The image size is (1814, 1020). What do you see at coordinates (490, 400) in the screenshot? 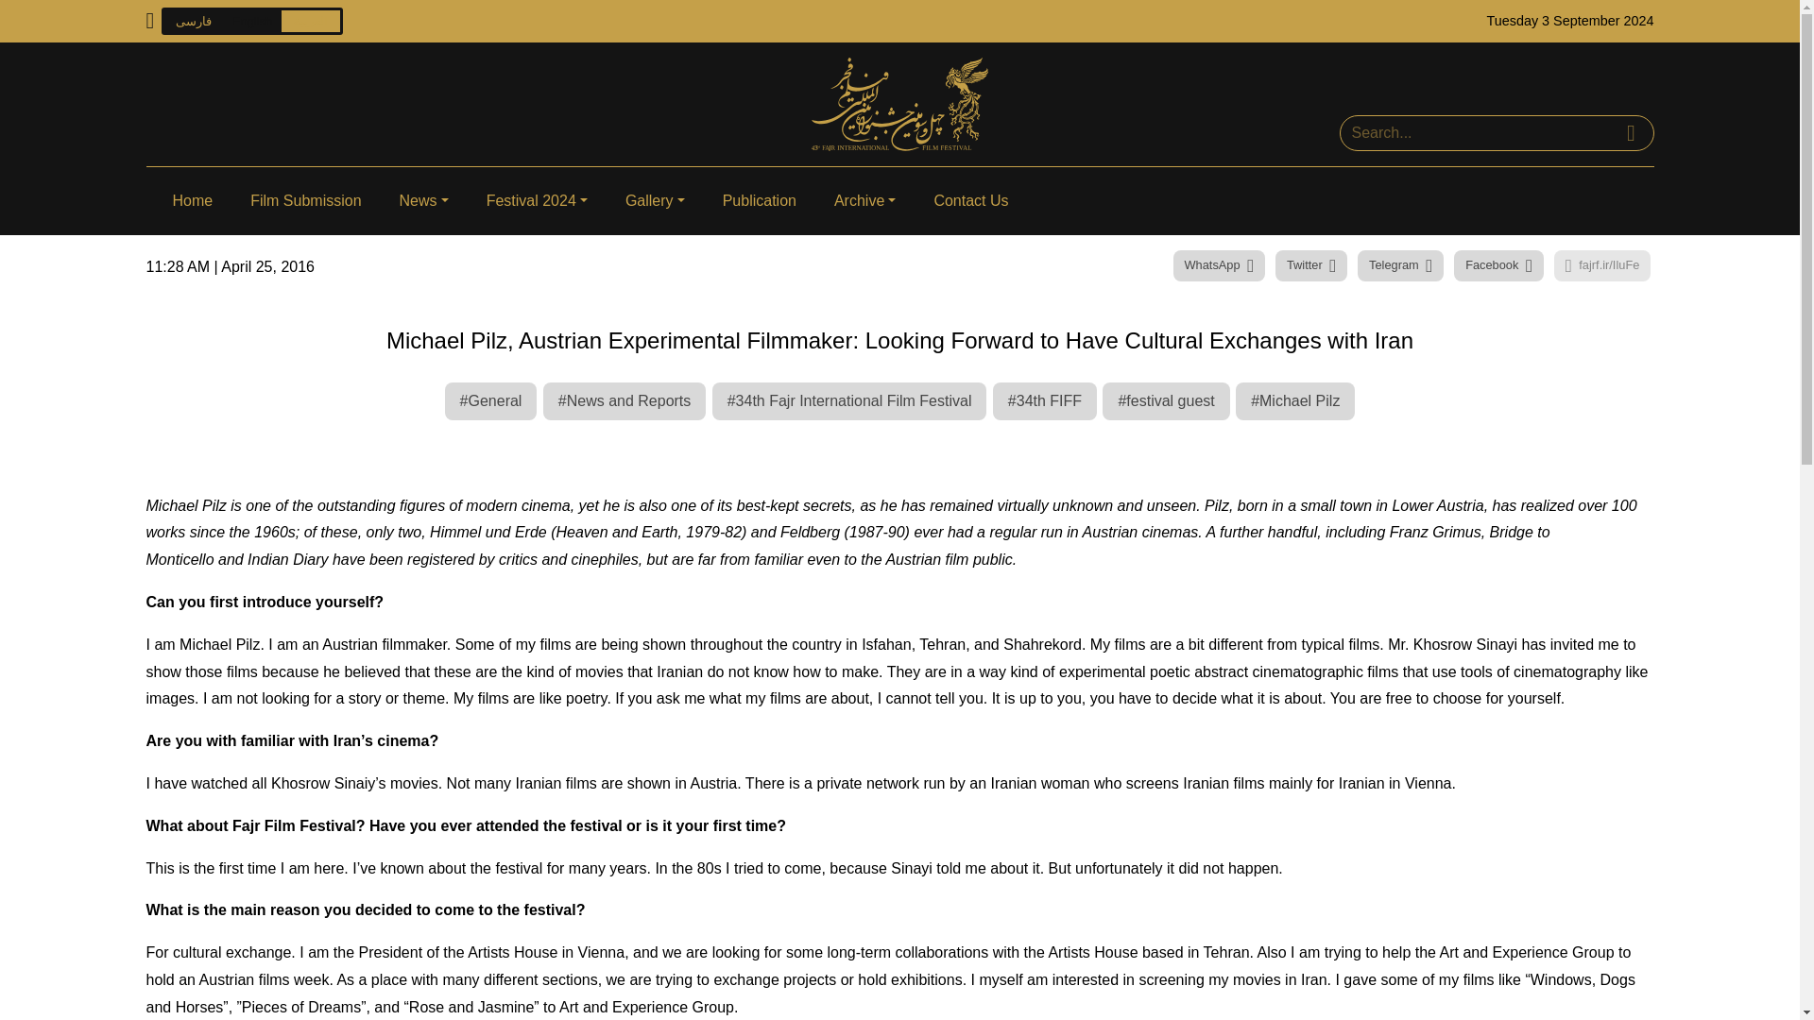
I see `General` at bounding box center [490, 400].